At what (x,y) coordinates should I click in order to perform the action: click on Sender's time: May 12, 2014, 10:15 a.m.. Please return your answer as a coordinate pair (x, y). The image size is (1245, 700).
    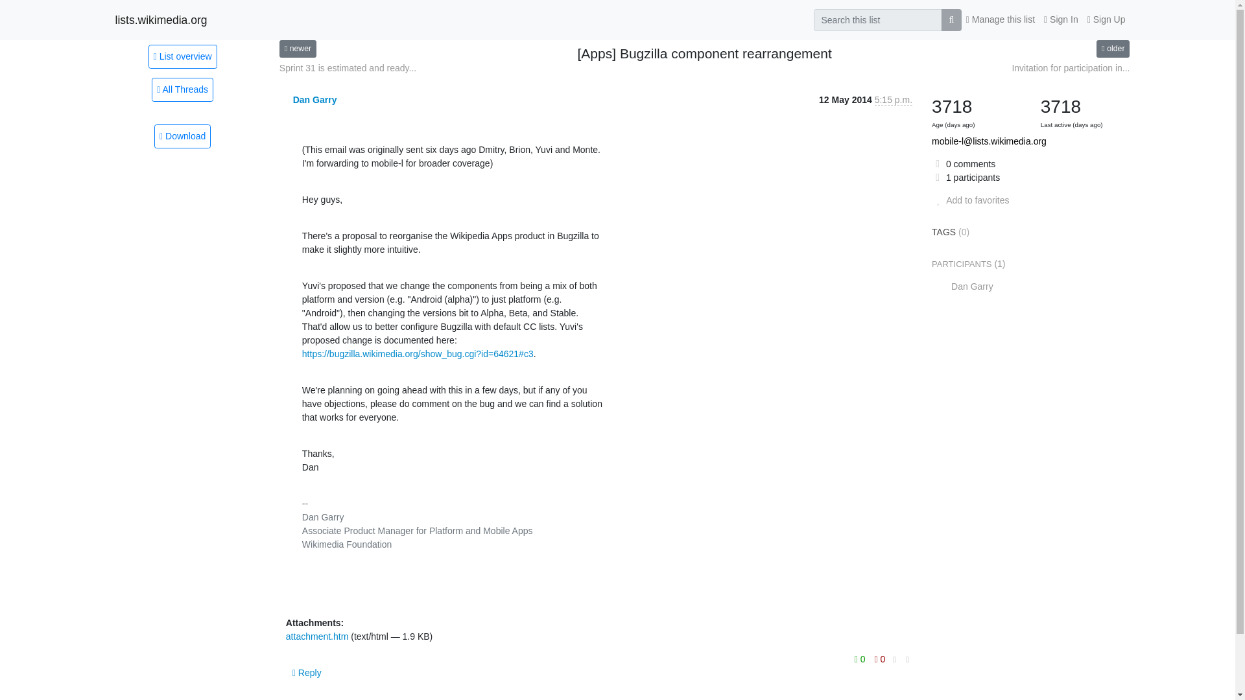
    Looking at the image, I should click on (894, 100).